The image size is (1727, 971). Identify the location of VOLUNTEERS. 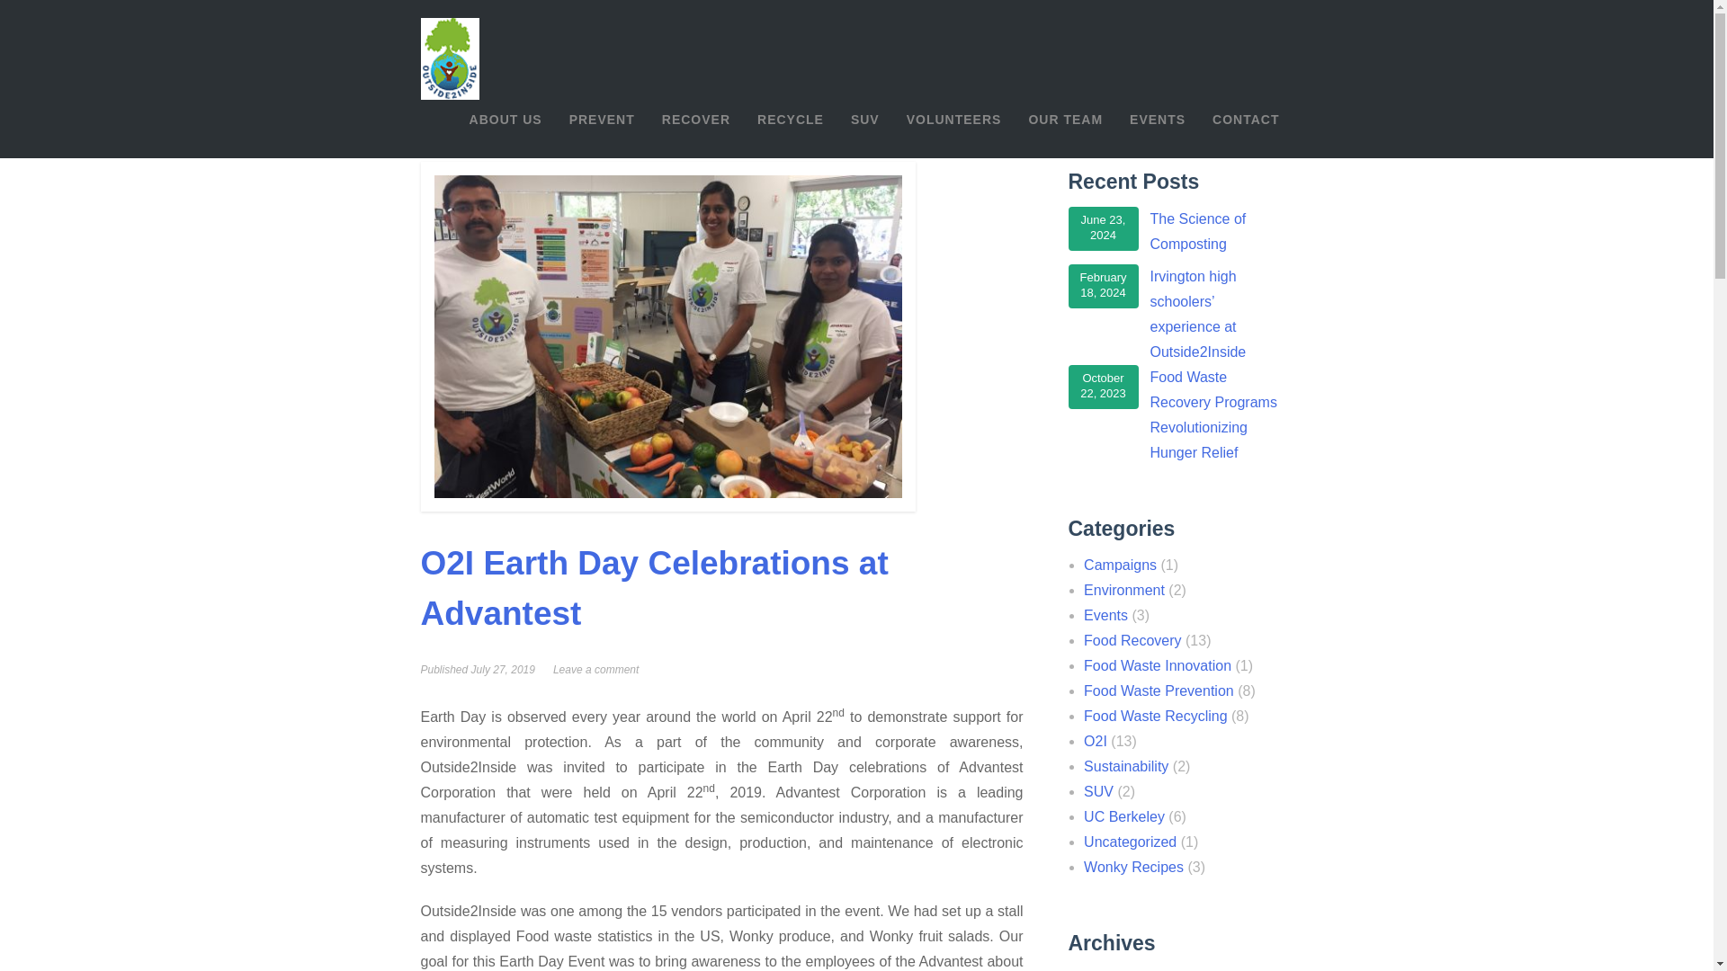
(953, 120).